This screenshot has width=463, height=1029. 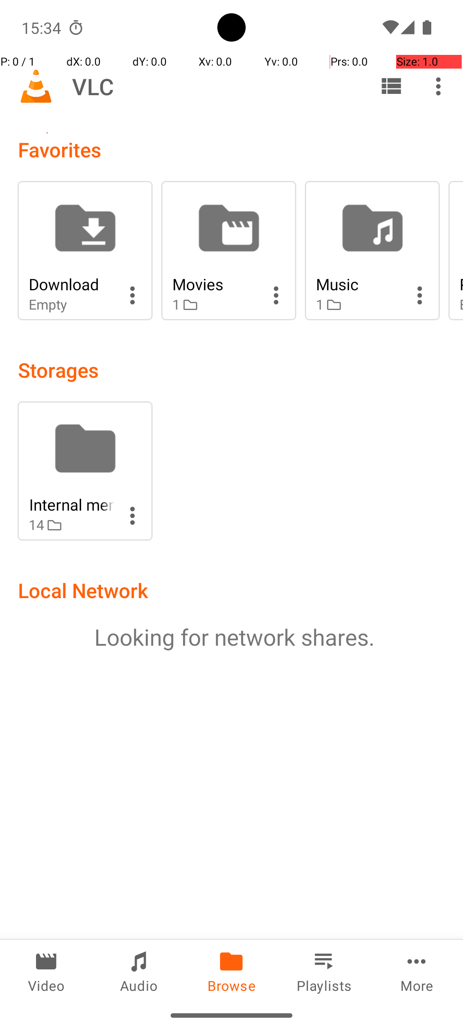 I want to click on Looking for network shares, so click(x=231, y=637).